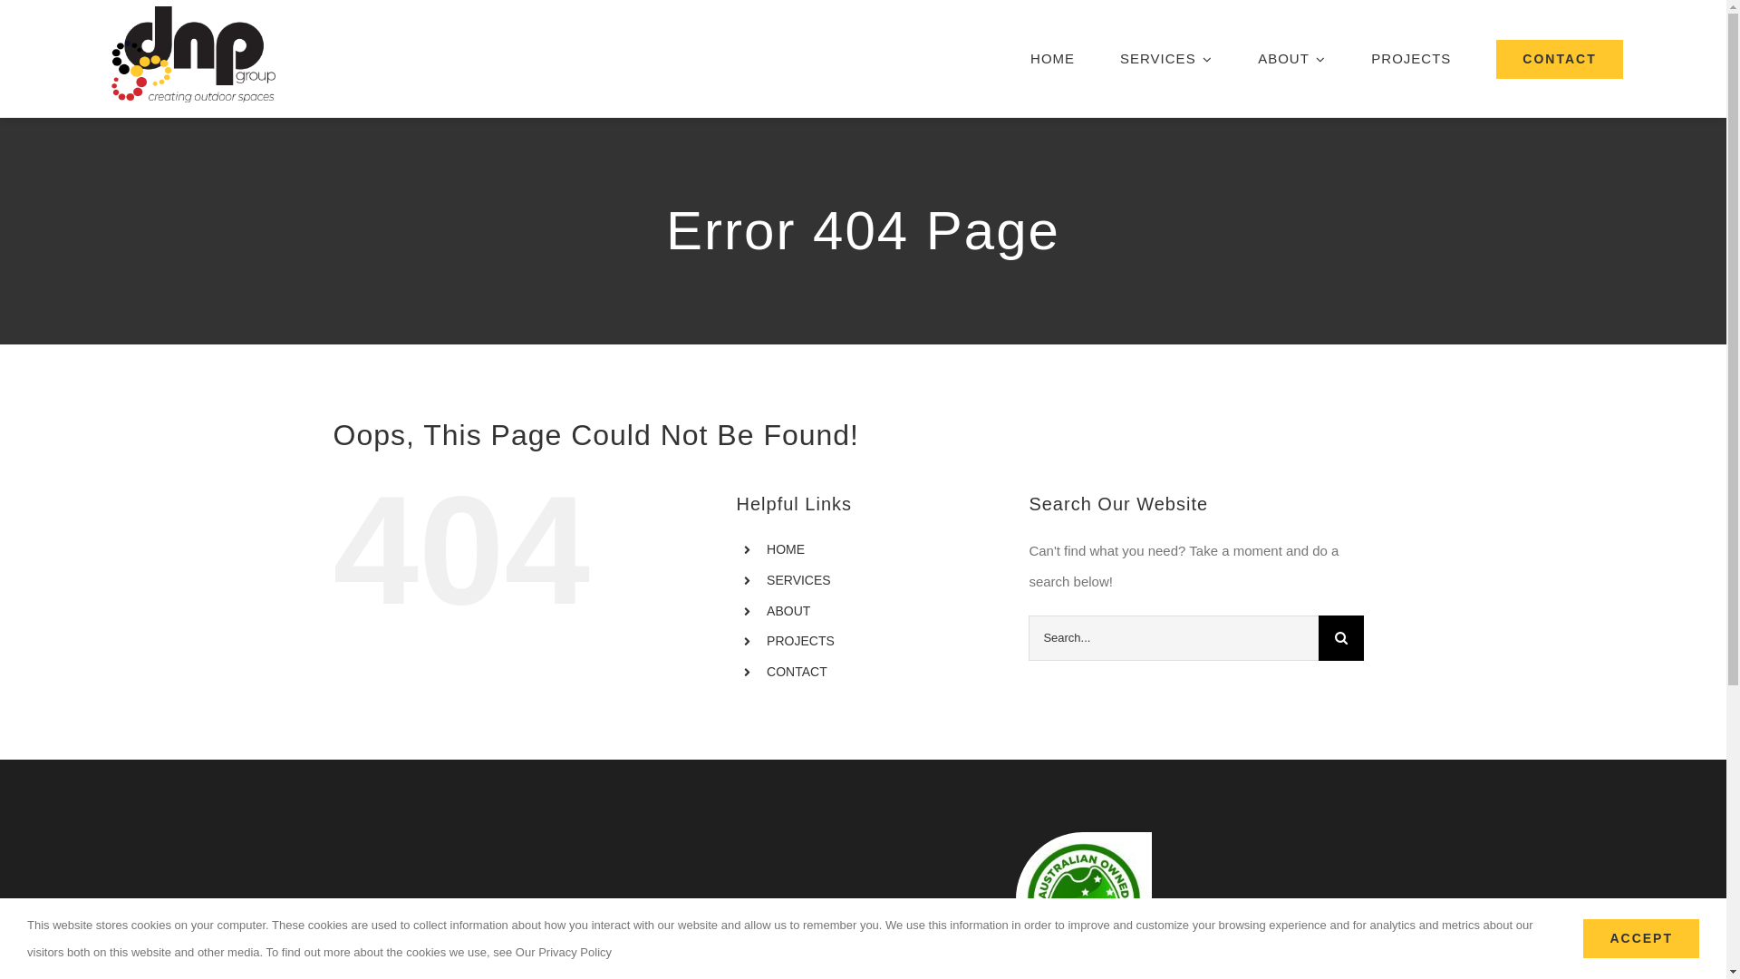 This screenshot has height=979, width=1740. Describe the element at coordinates (799, 580) in the screenshot. I see `SERVICES` at that location.